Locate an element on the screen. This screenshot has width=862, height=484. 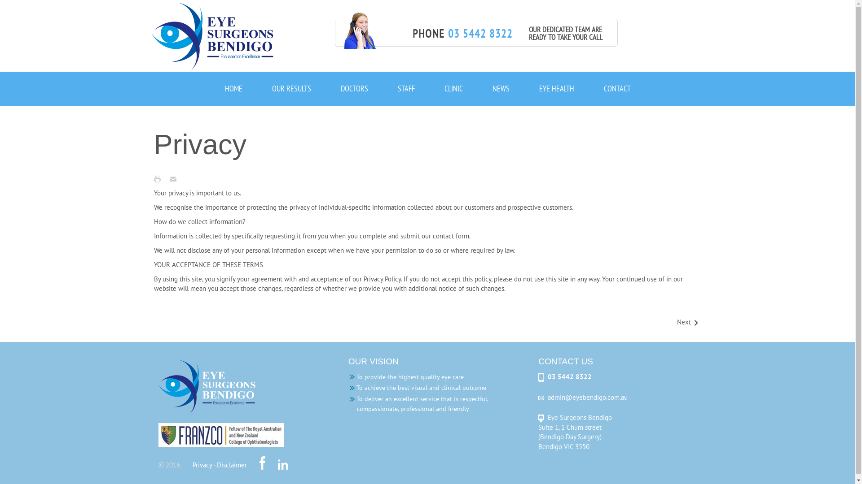
OUR RESULTS is located at coordinates (291, 89).